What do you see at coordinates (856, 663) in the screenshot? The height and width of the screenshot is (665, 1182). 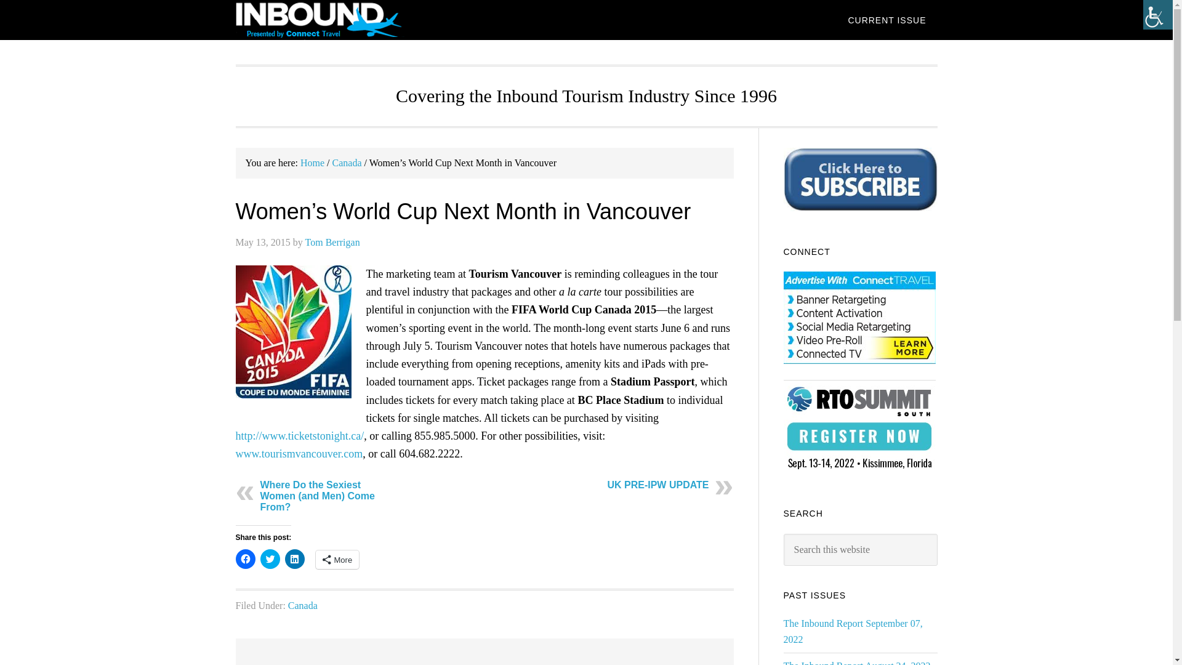 I see `The Inbound Report August 24, 2022` at bounding box center [856, 663].